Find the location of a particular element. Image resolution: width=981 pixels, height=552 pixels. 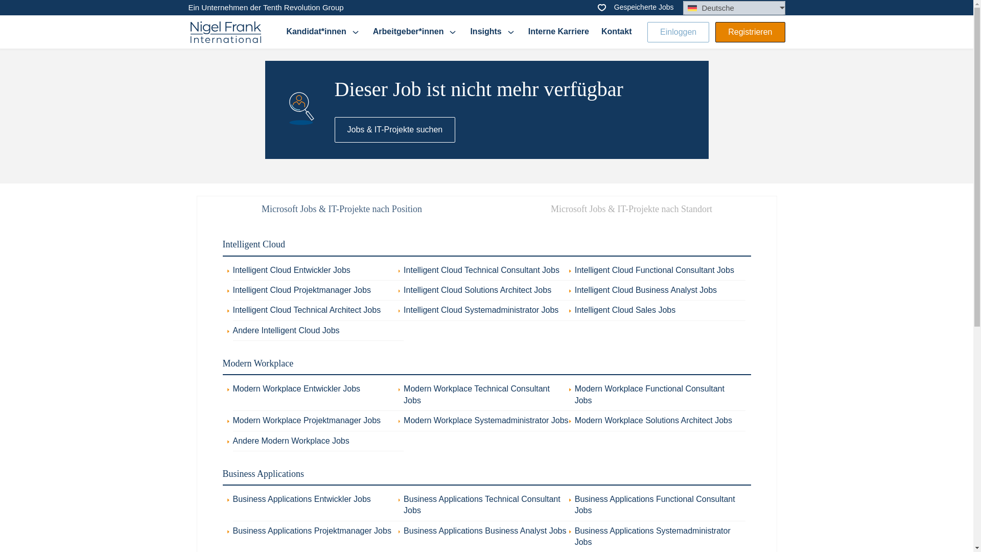

Intelligent Cloud Projektmanager Jobs is located at coordinates (301, 290).